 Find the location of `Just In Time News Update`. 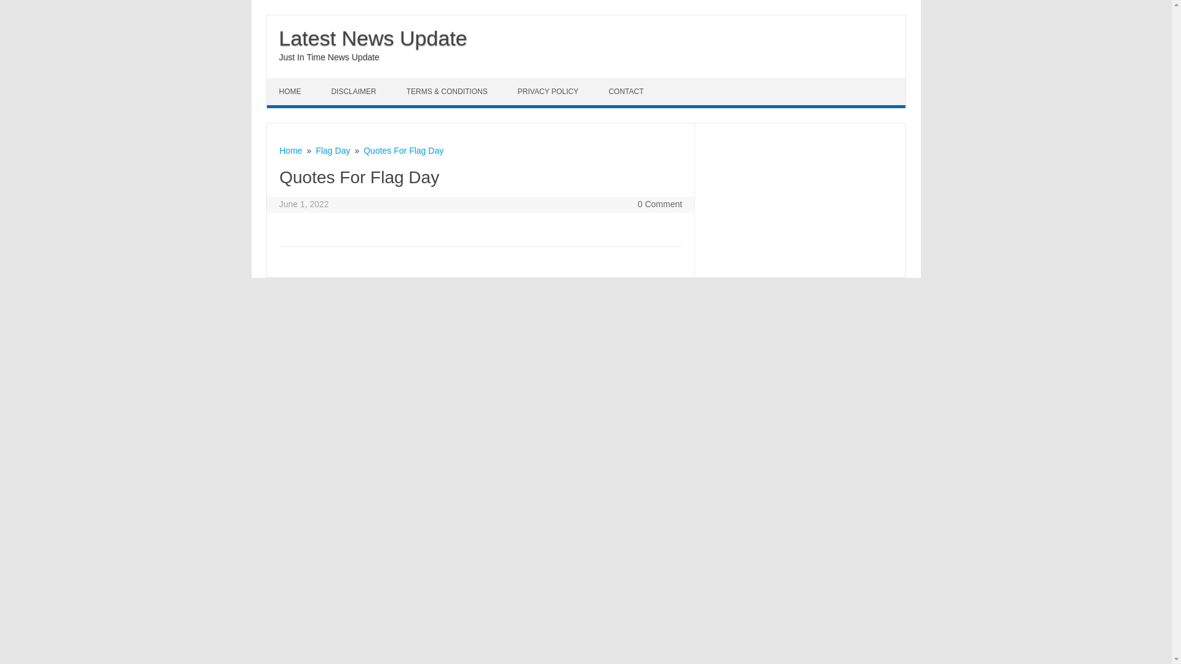

Just In Time News Update is located at coordinates (328, 57).